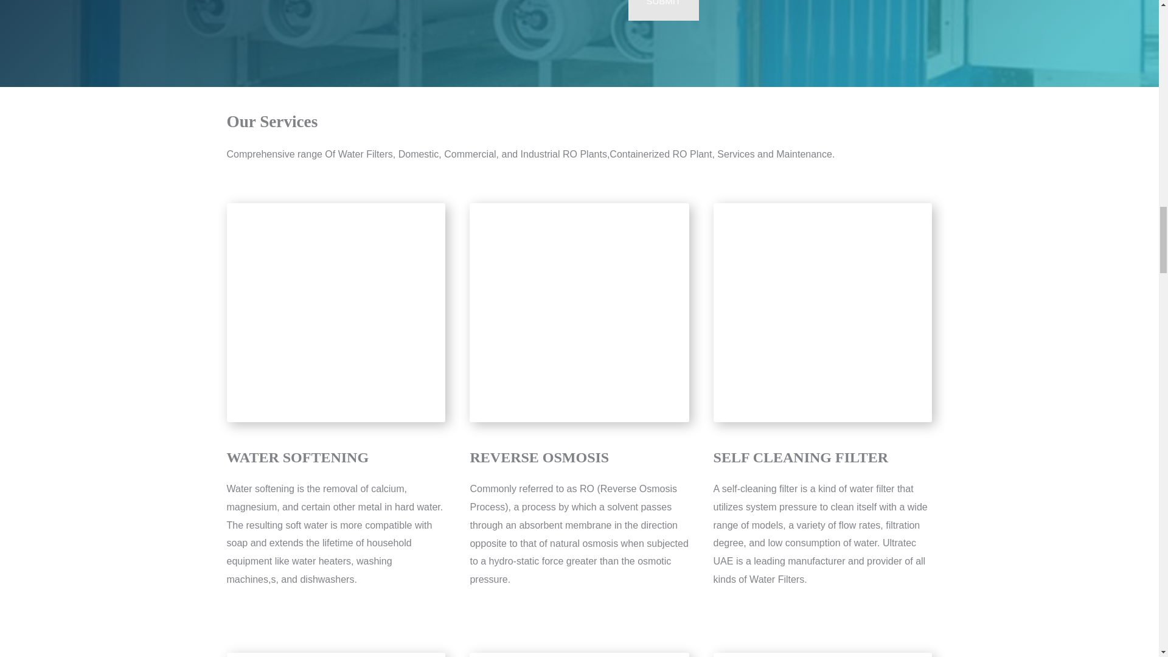  Describe the element at coordinates (822, 313) in the screenshot. I see `self-cleaning-filter` at that location.